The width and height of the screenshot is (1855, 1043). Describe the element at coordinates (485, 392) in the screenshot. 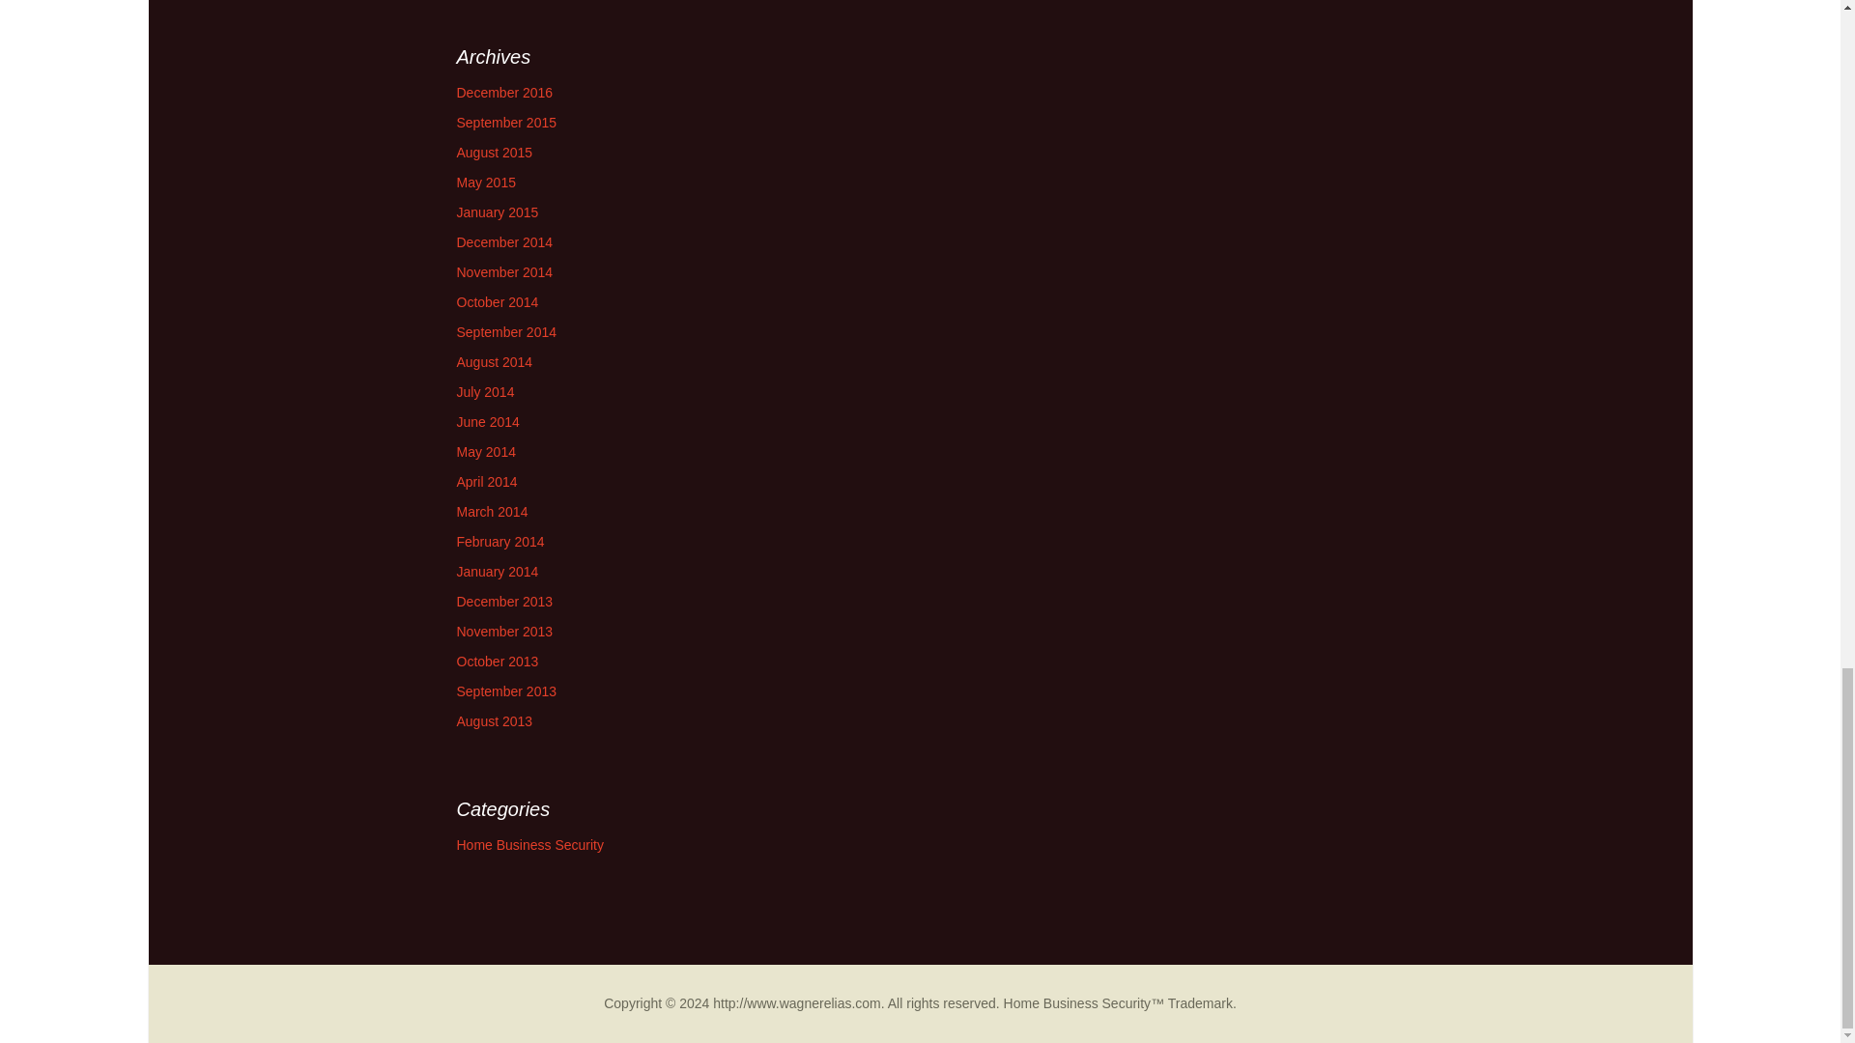

I see `July 2014` at that location.